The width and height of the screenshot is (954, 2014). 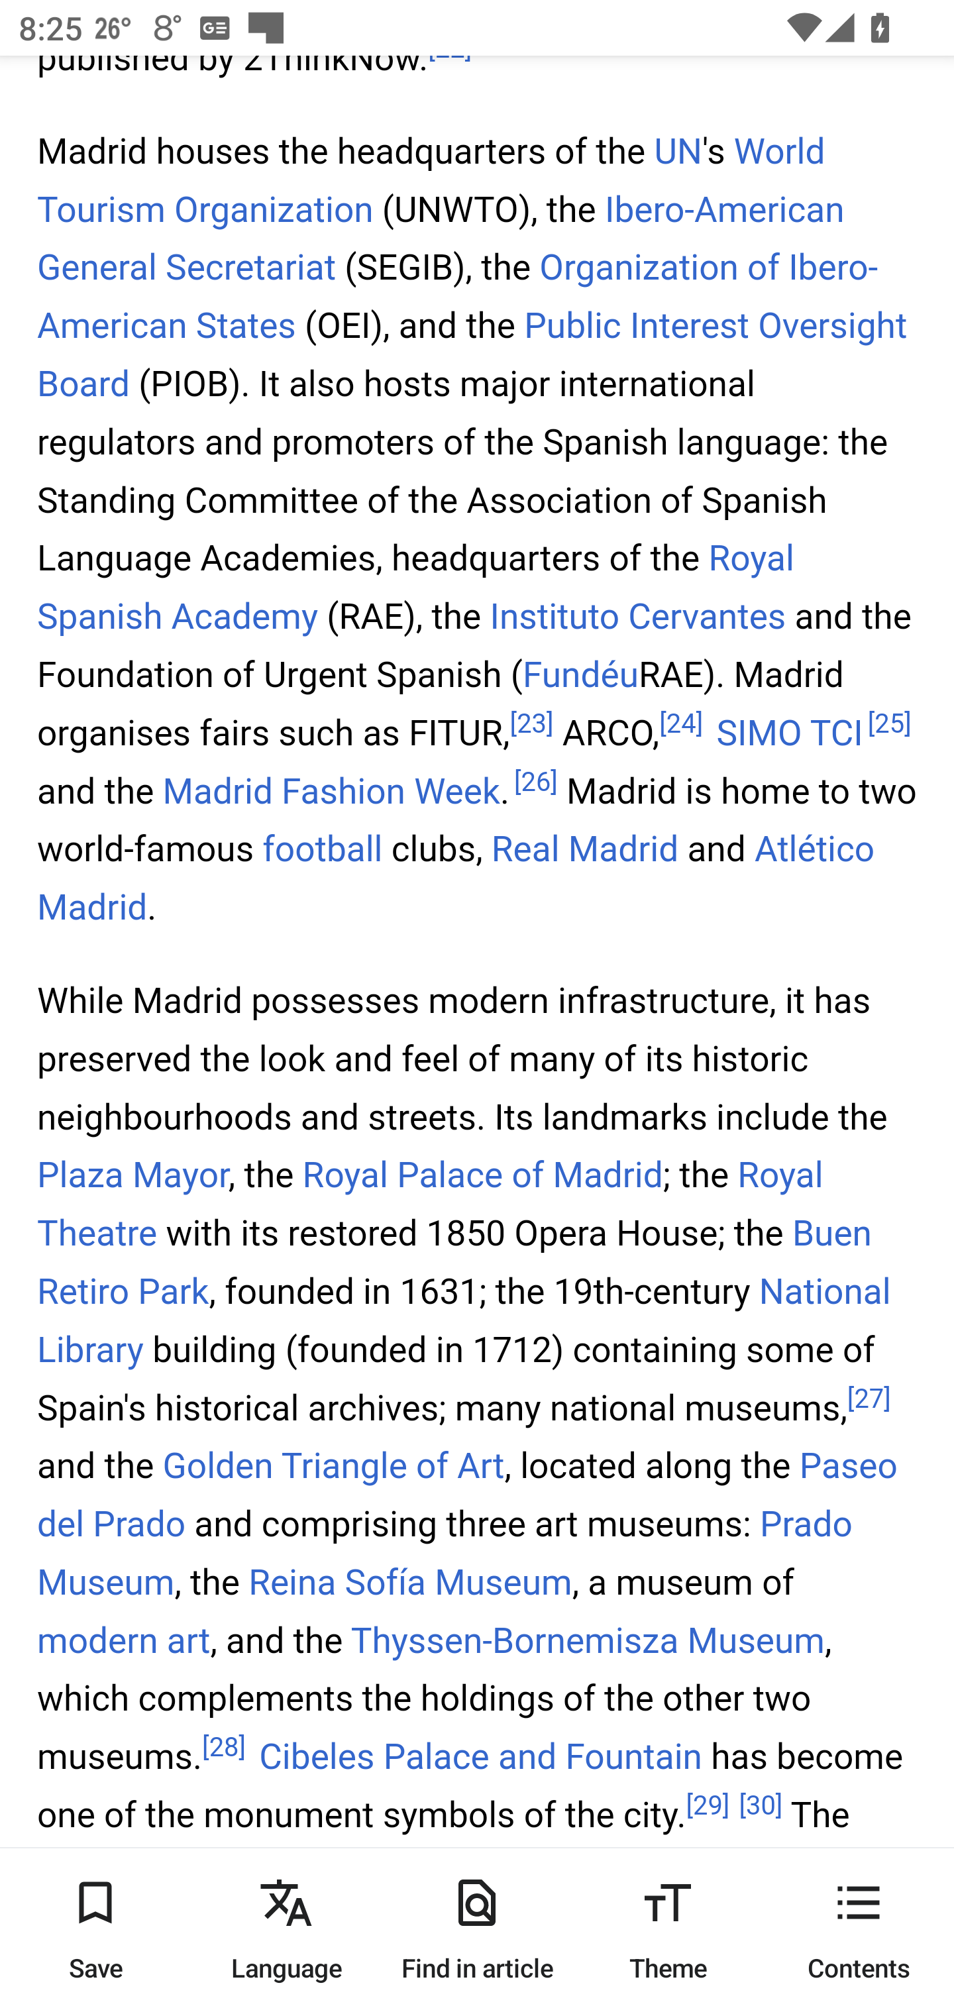 I want to click on Organization of Ibero-American States, so click(x=458, y=298).